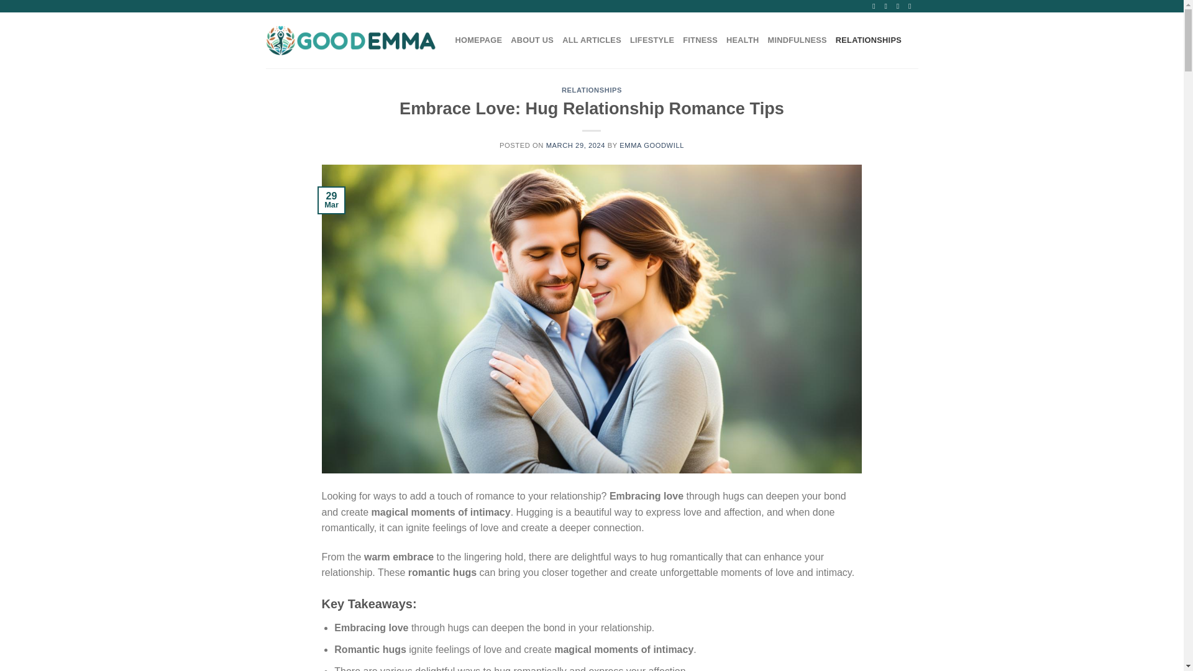 The width and height of the screenshot is (1193, 671). Describe the element at coordinates (576, 145) in the screenshot. I see `MARCH 29, 2024` at that location.